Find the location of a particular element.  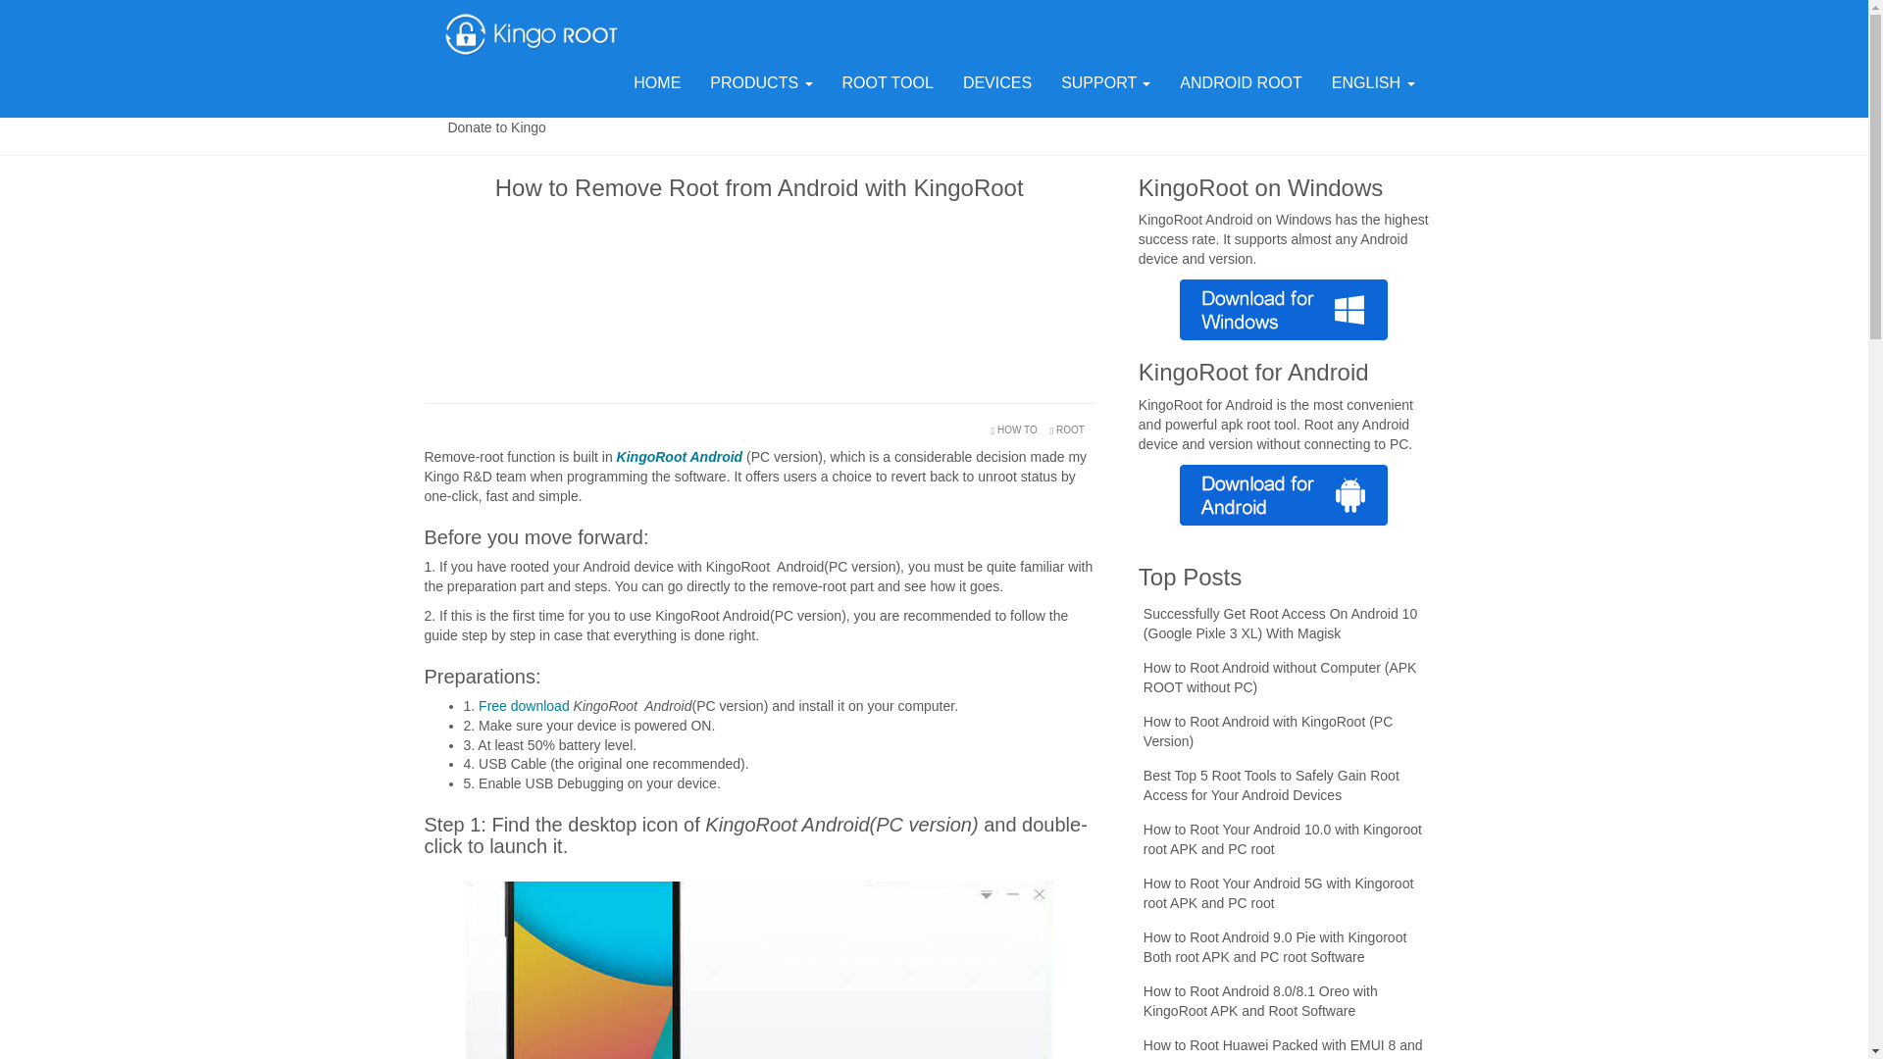

KingoRoot for Android is located at coordinates (531, 33).